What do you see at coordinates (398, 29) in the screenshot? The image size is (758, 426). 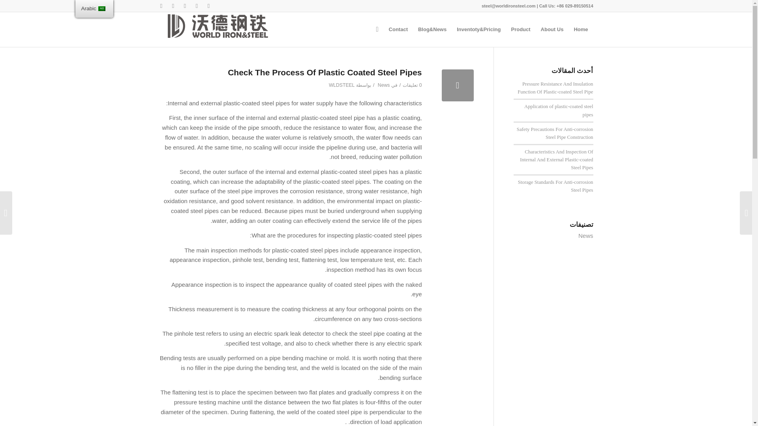 I see `Contact` at bounding box center [398, 29].